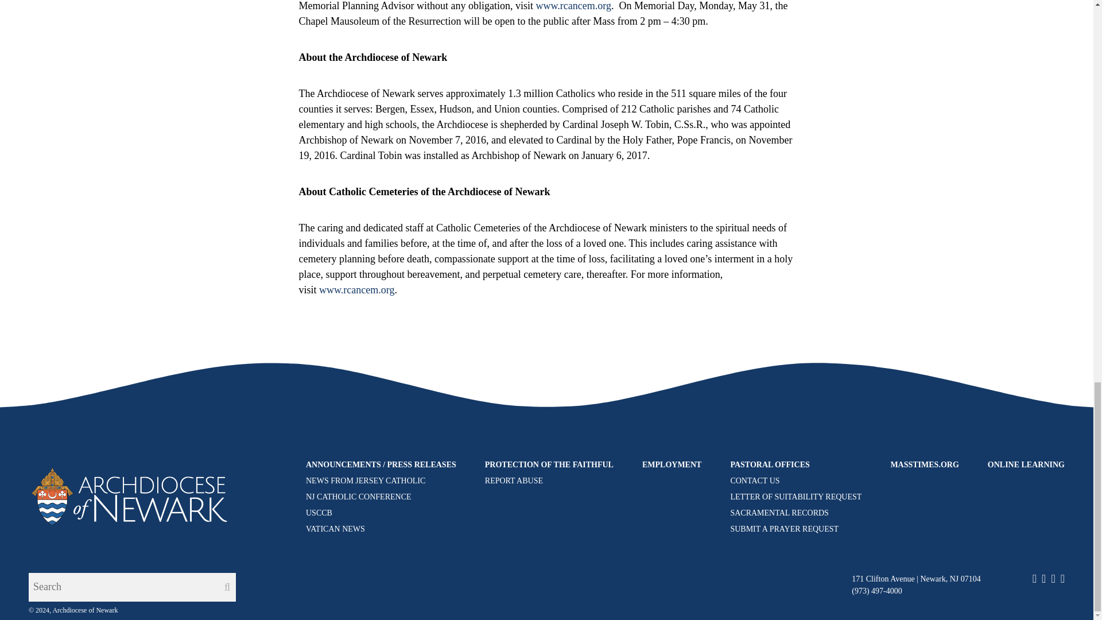 This screenshot has height=620, width=1102. What do you see at coordinates (784, 528) in the screenshot?
I see `SUBMIT A PRAYER REQUEST` at bounding box center [784, 528].